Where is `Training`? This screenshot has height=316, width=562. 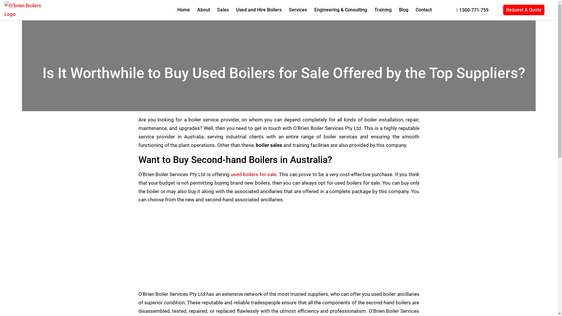 Training is located at coordinates (383, 10).